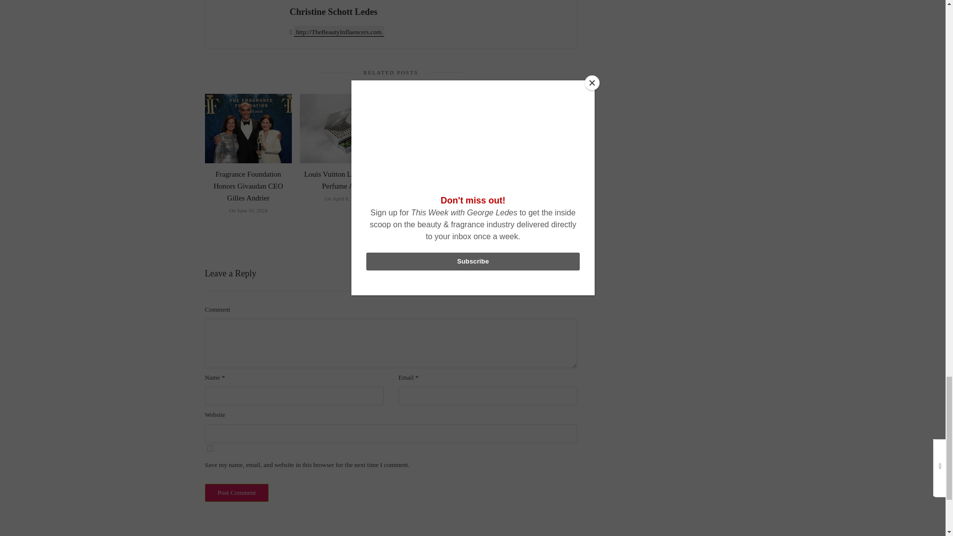 Image resolution: width=953 pixels, height=536 pixels. Describe the element at coordinates (236, 492) in the screenshot. I see `Post Comment` at that location.